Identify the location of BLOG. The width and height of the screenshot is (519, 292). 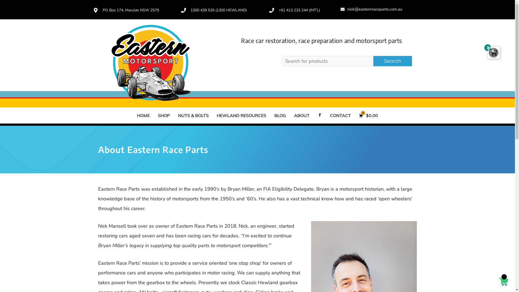
(280, 115).